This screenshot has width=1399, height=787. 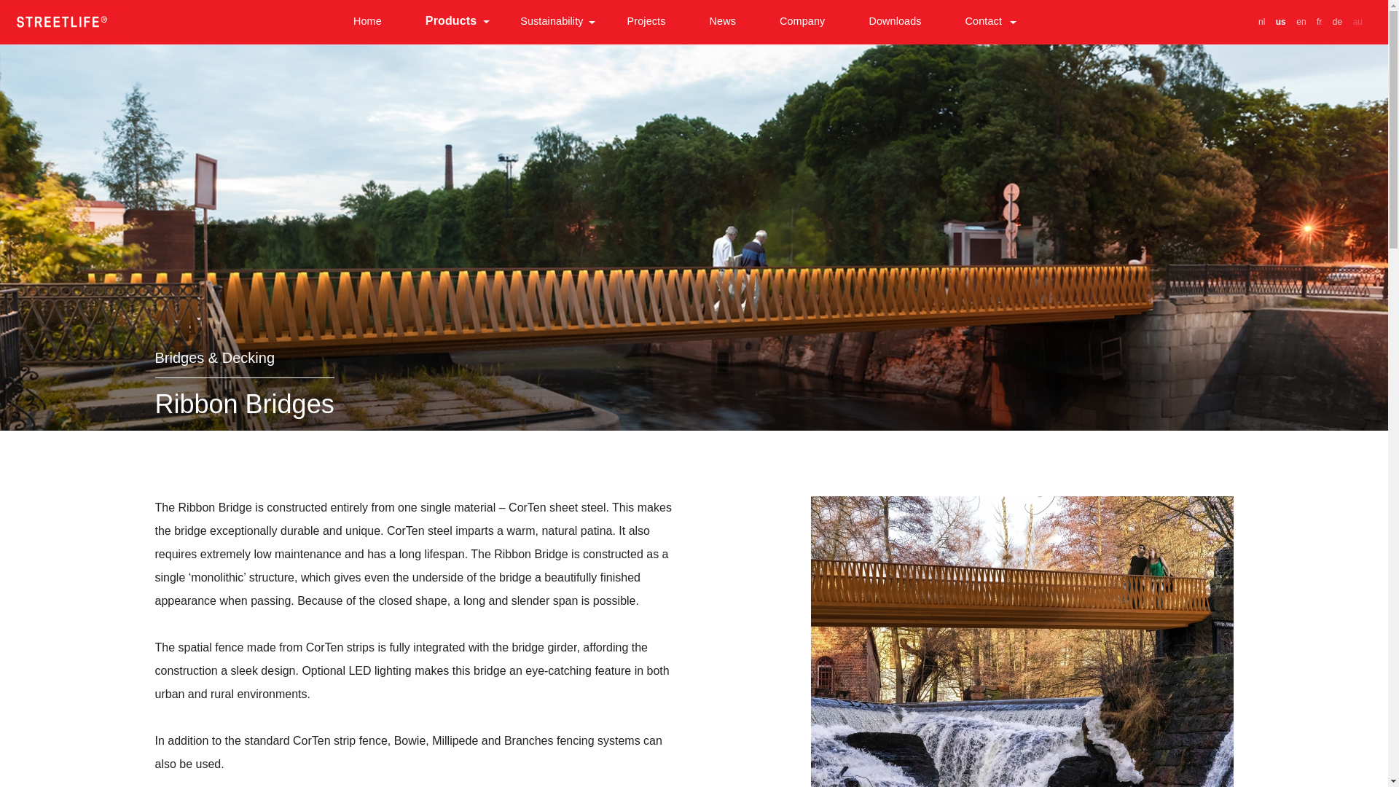 I want to click on News, so click(x=723, y=22).